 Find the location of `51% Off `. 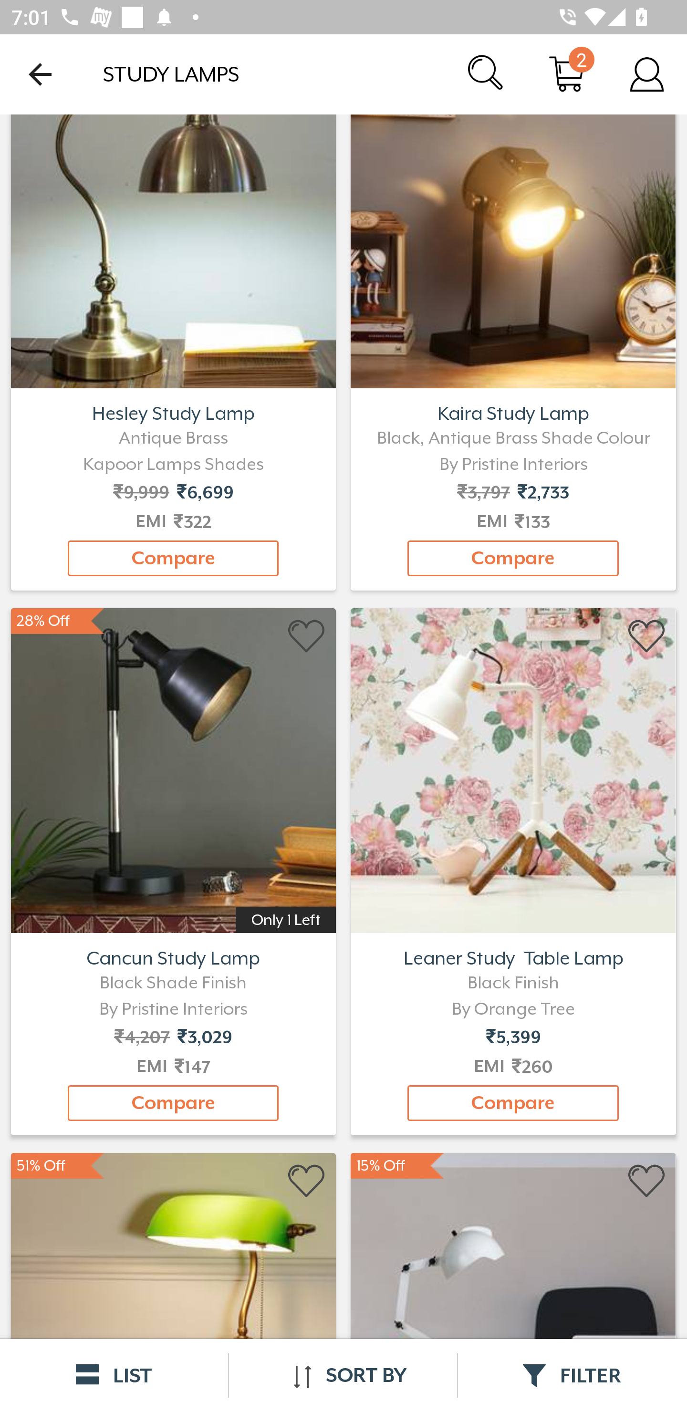

51% Off  is located at coordinates (173, 1280).